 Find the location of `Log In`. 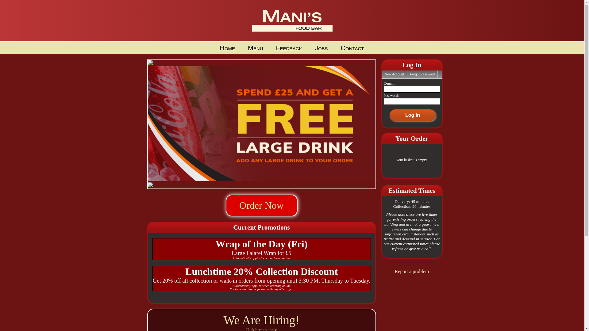

Log In is located at coordinates (413, 115).